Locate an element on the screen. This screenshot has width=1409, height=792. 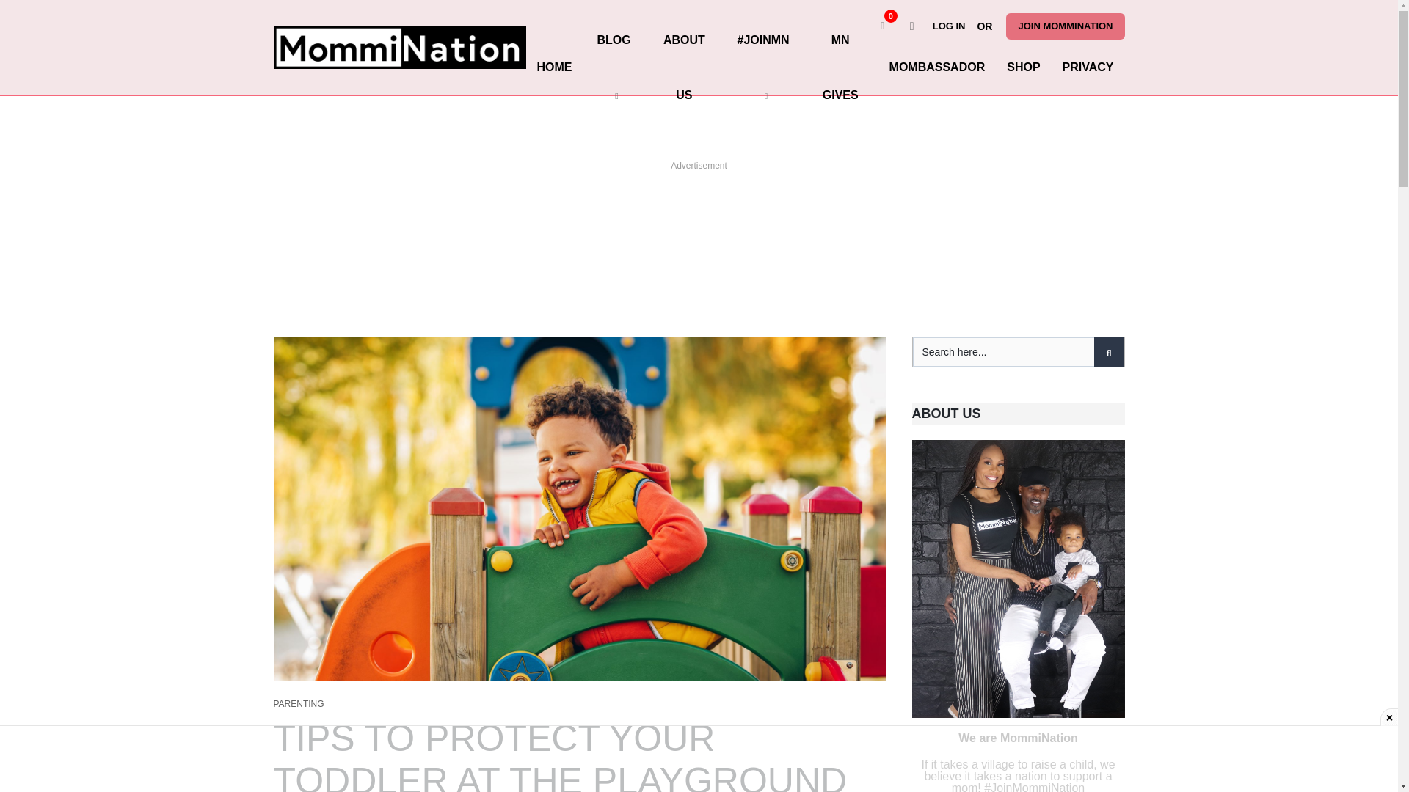
HOME is located at coordinates (554, 67).